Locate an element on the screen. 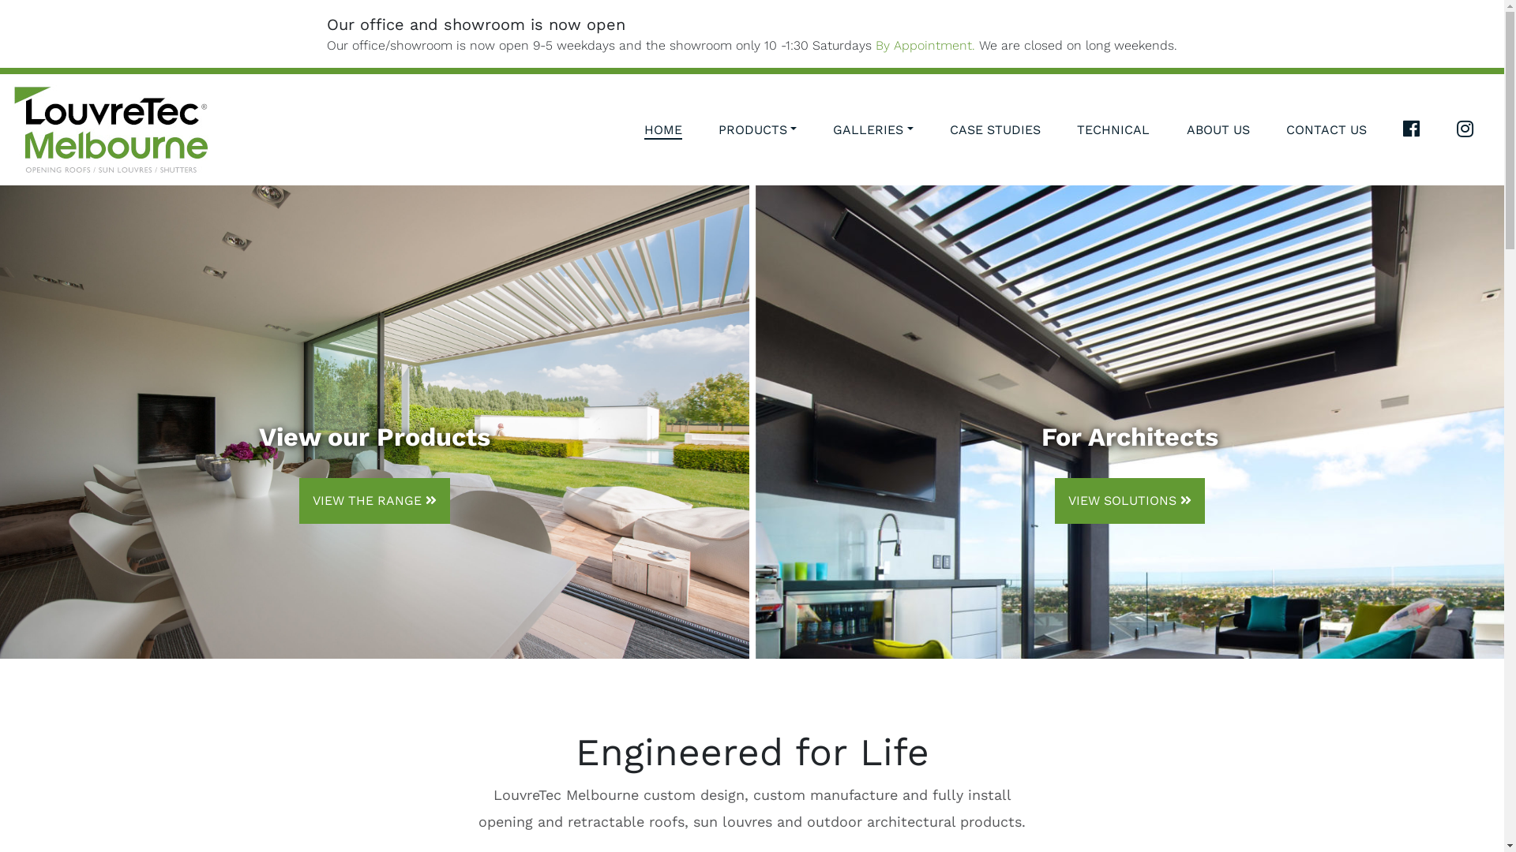 The height and width of the screenshot is (852, 1516). PRODUCTS is located at coordinates (758, 129).